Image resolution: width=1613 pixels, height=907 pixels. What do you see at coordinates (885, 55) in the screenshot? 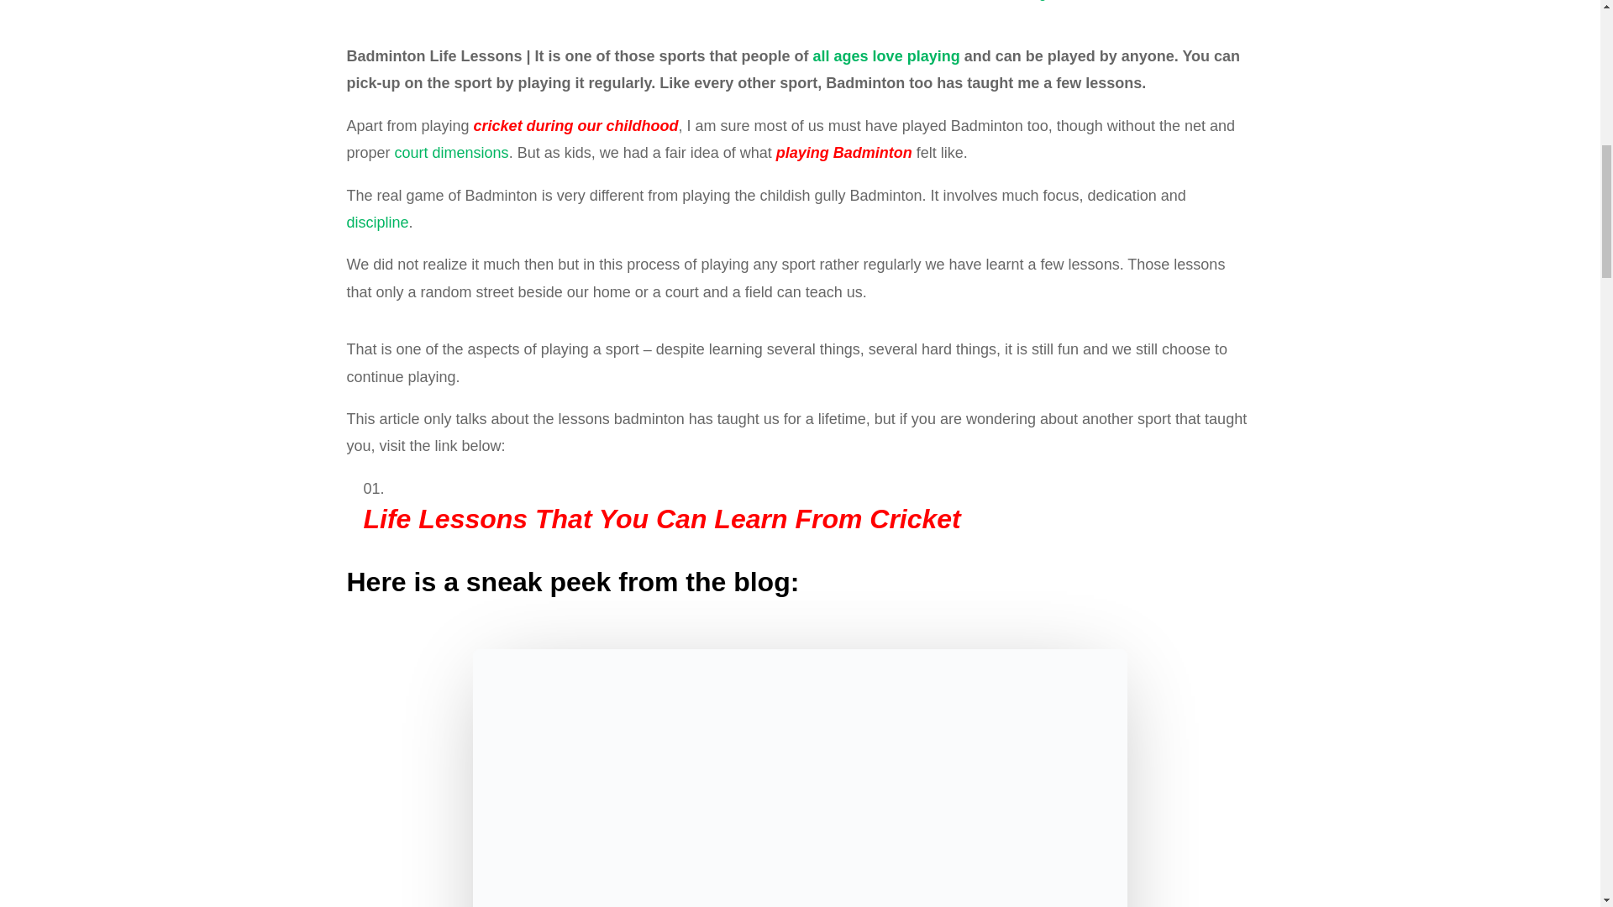
I see `all ages love playing` at bounding box center [885, 55].